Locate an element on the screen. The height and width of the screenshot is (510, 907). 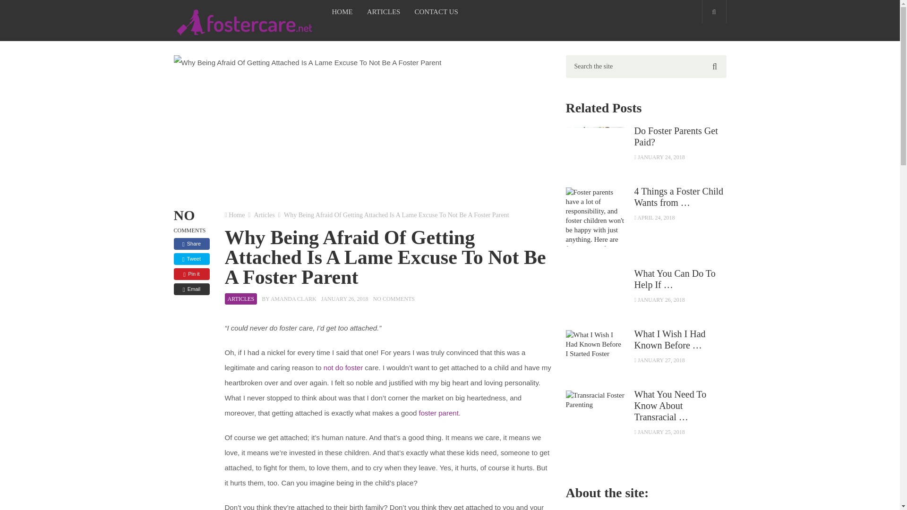
AMANDA CLARK is located at coordinates (293, 299).